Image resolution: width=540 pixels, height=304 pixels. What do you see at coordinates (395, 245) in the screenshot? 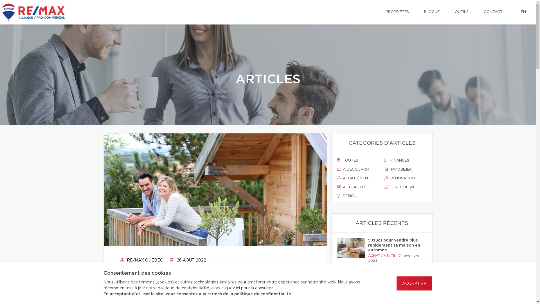
I see `5 trucs pour vendre plus rapidement sa maison en automne` at bounding box center [395, 245].